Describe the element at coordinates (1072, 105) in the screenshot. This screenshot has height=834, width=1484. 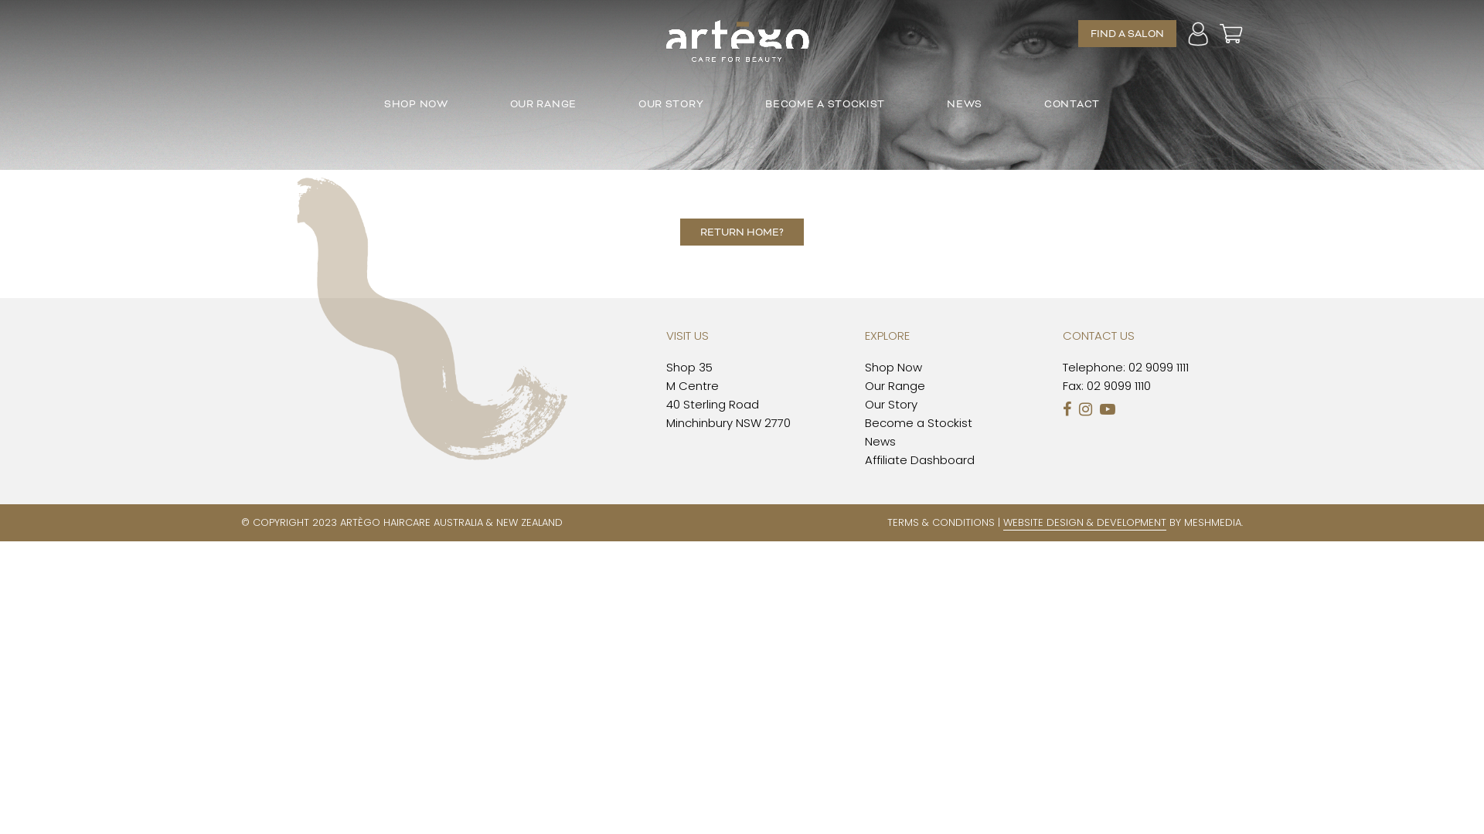
I see `CONTACT` at that location.